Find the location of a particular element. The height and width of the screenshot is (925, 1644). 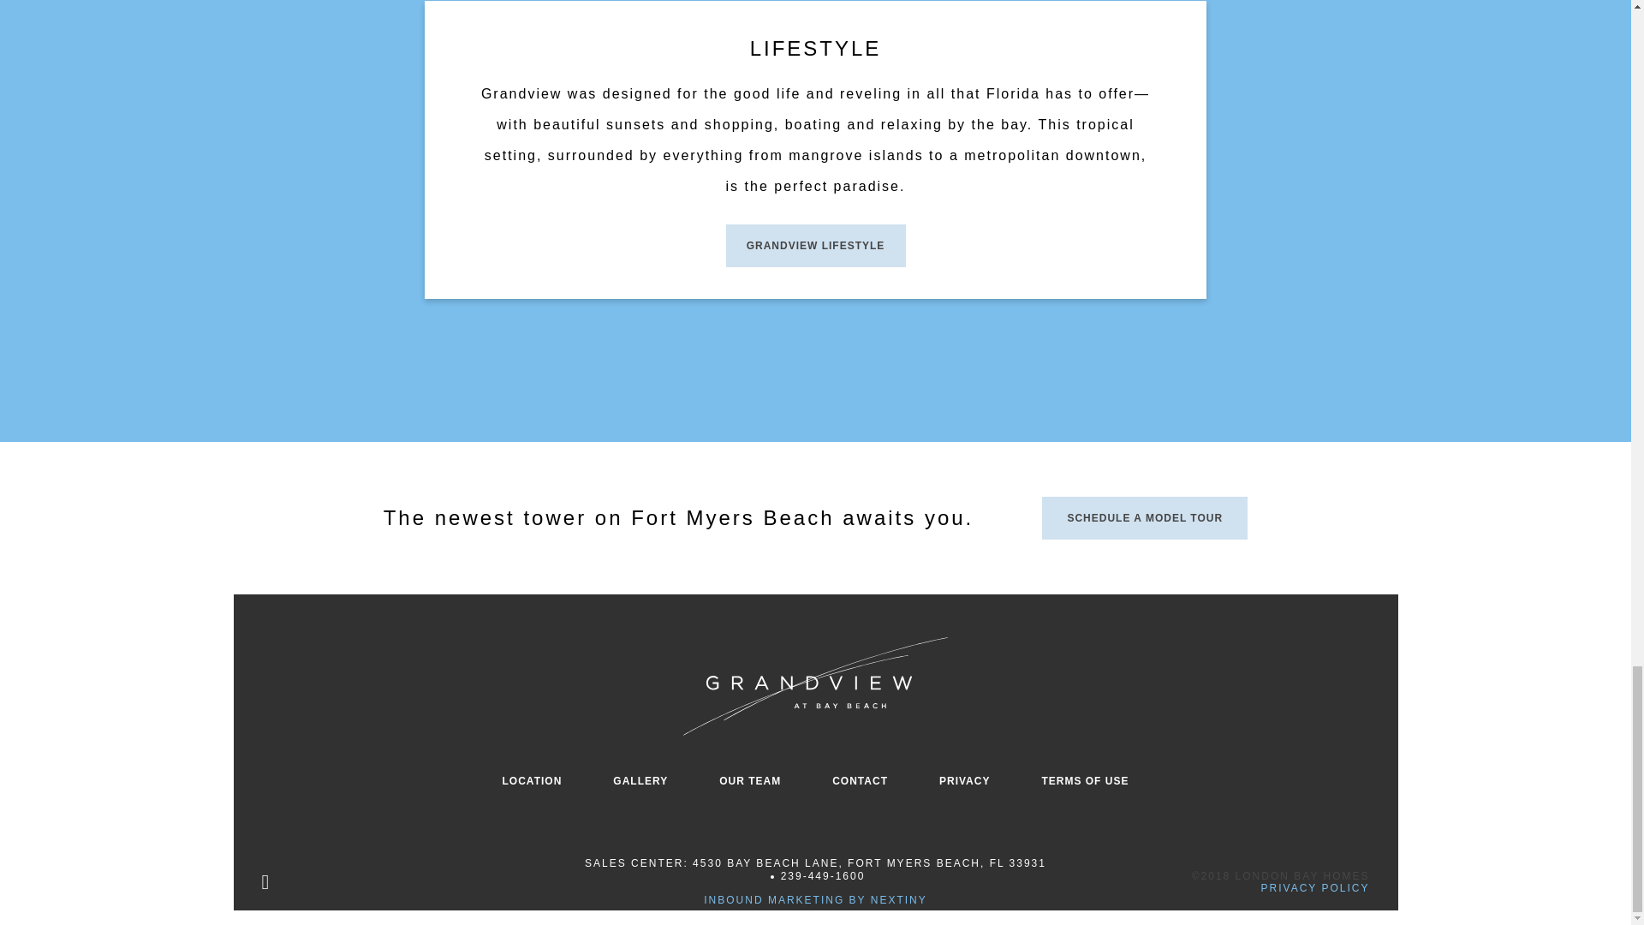

GRANDVIEW LIFESTYLE is located at coordinates (815, 246).